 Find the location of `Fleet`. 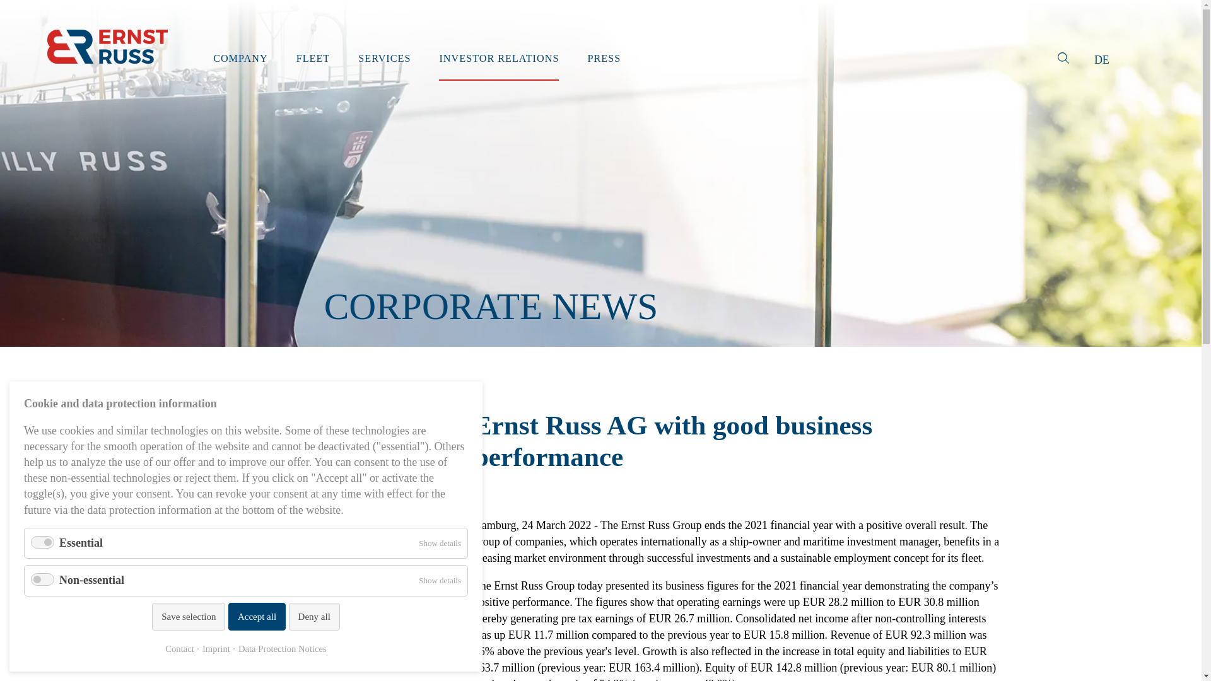

Fleet is located at coordinates (313, 58).